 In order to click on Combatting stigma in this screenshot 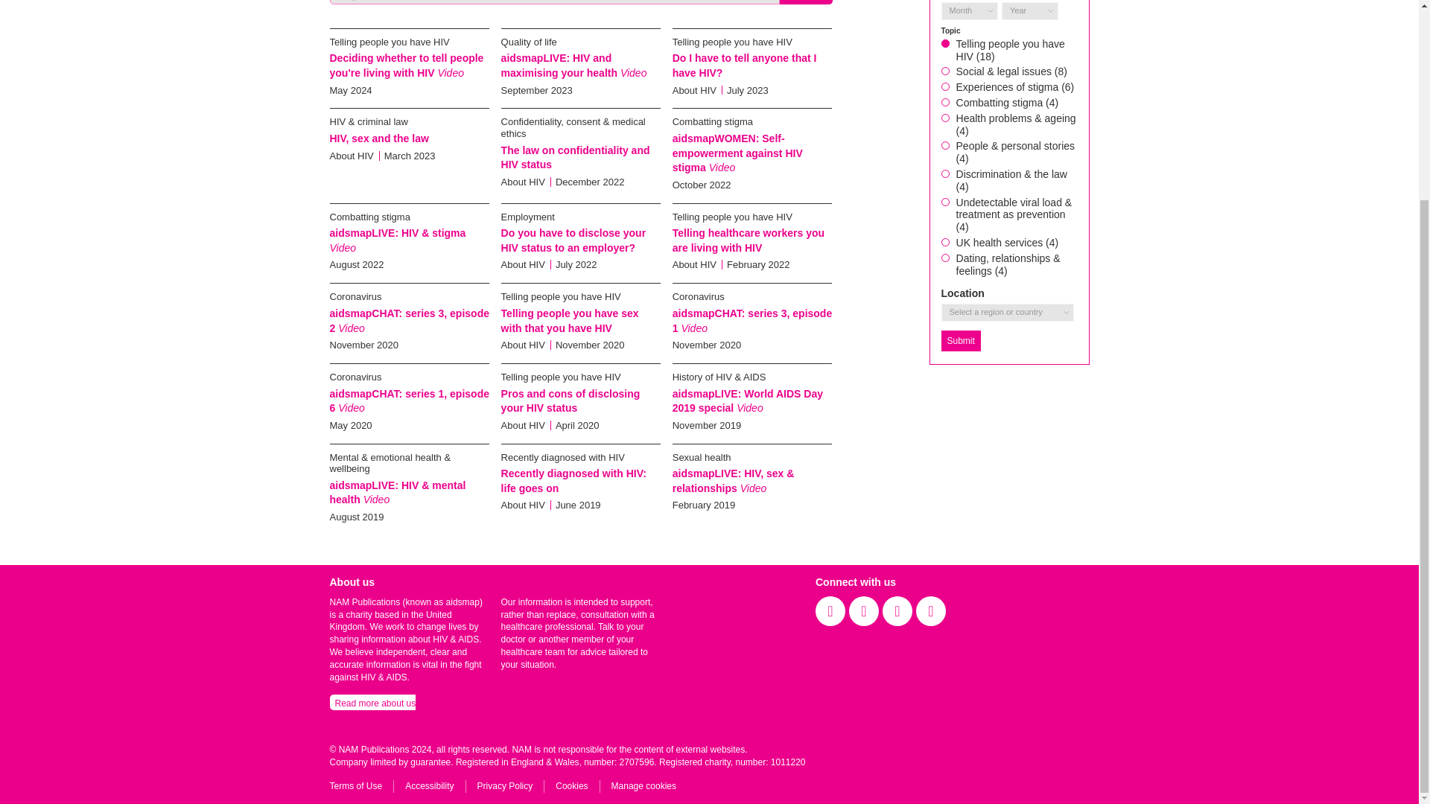, I will do `click(369, 217)`.